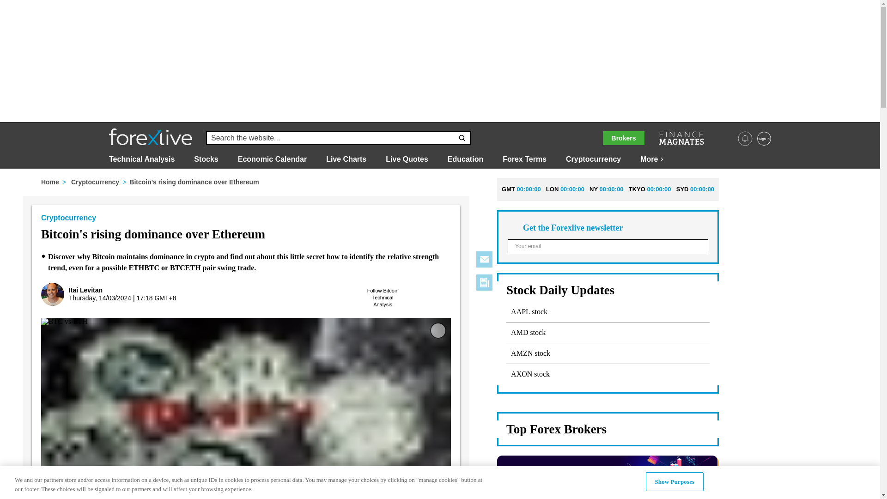 This screenshot has height=499, width=887. What do you see at coordinates (142, 159) in the screenshot?
I see `Technical Analysis` at bounding box center [142, 159].